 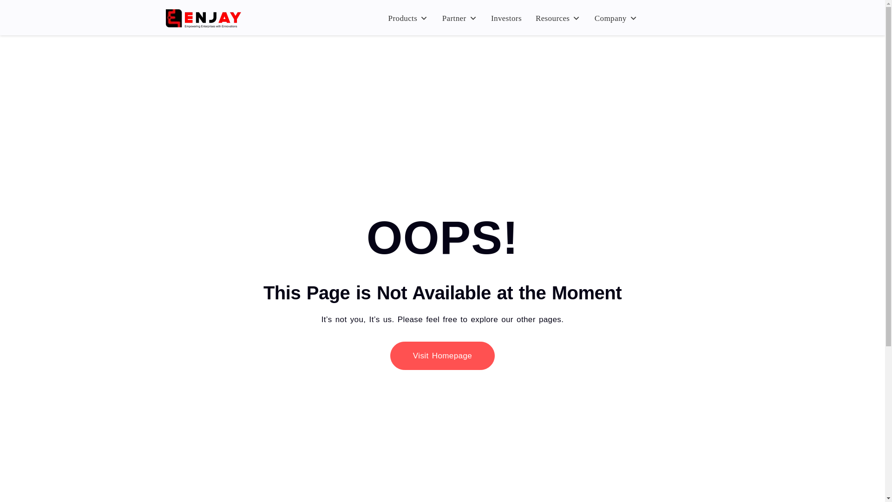 I want to click on Products, so click(x=408, y=19).